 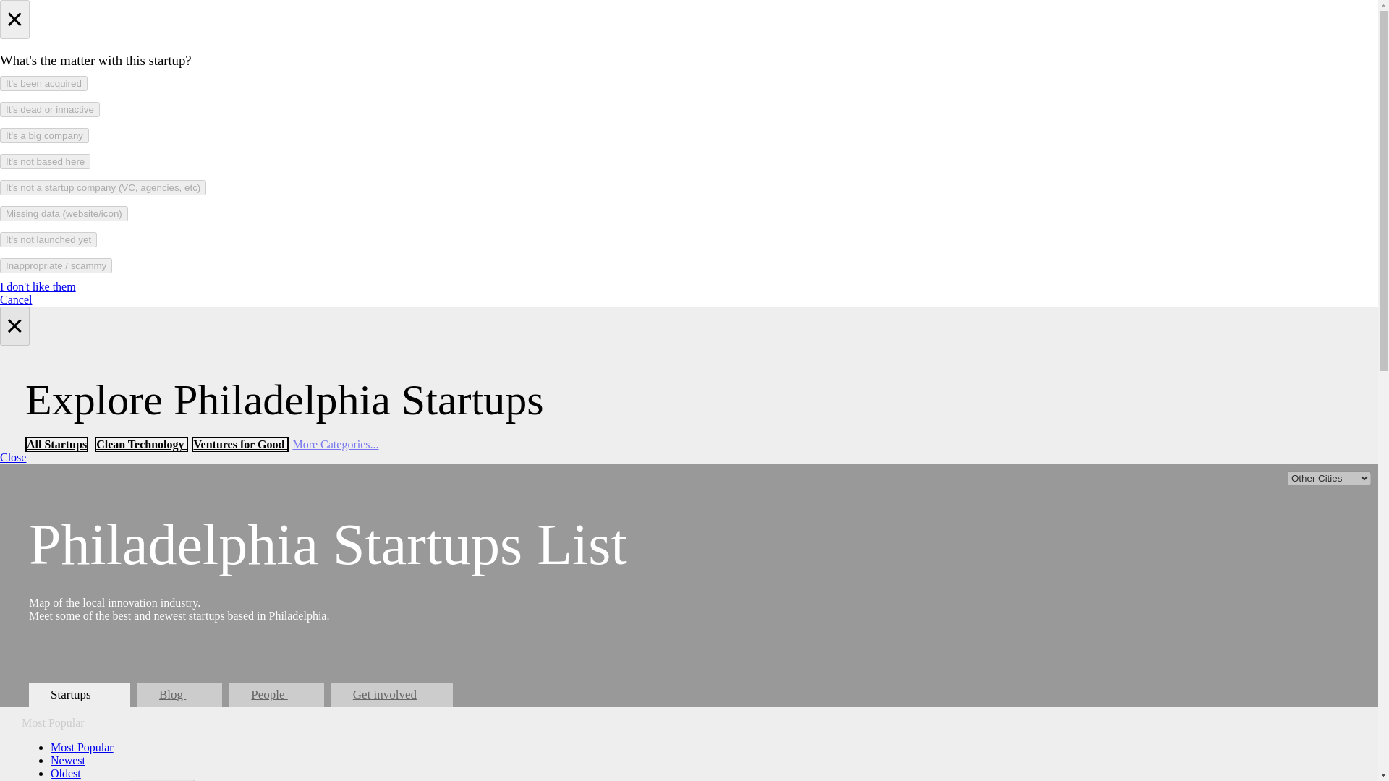 I want to click on All Startups, so click(x=56, y=444).